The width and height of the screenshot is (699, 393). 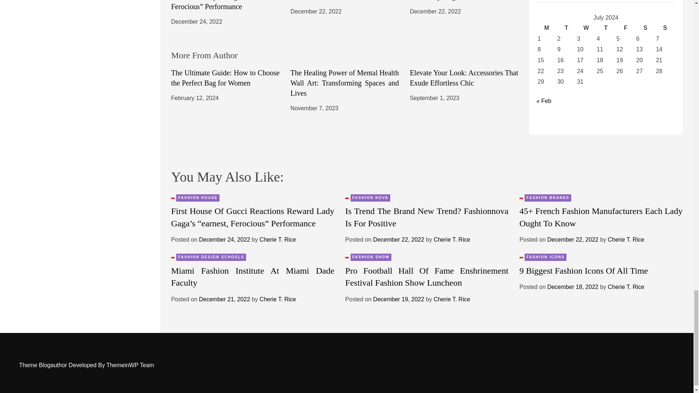 What do you see at coordinates (665, 28) in the screenshot?
I see `Sunday` at bounding box center [665, 28].